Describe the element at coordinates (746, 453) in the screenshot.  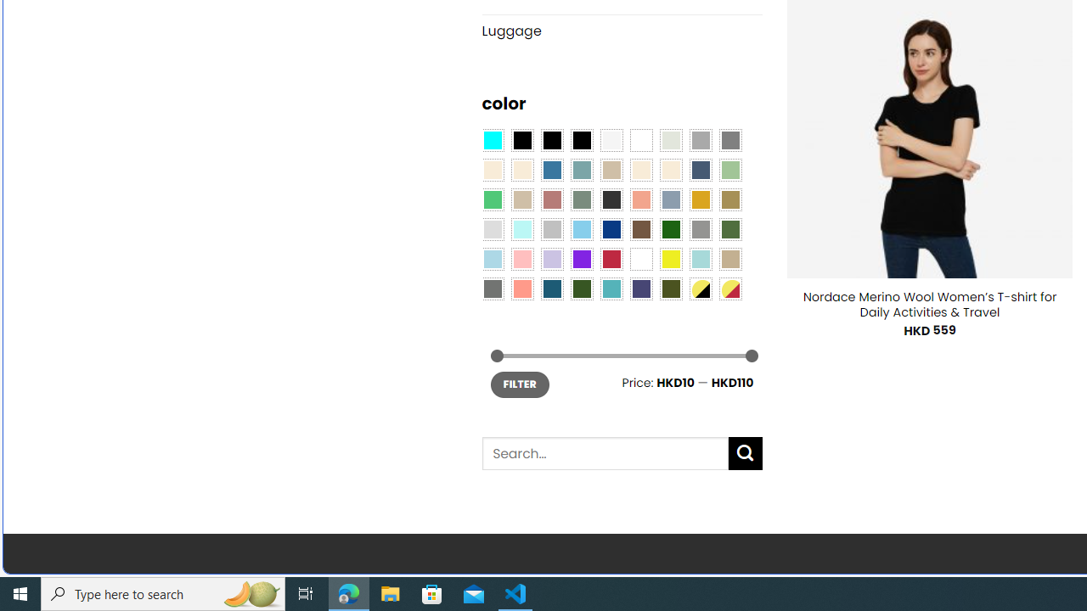
I see `Submit` at that location.